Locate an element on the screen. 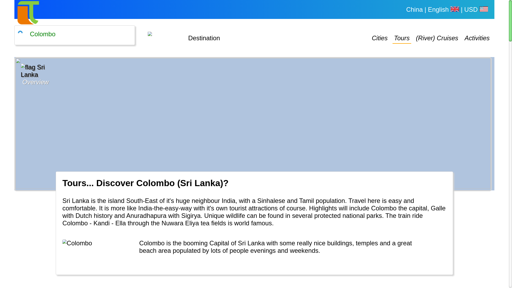  Overview is located at coordinates (213, 82).